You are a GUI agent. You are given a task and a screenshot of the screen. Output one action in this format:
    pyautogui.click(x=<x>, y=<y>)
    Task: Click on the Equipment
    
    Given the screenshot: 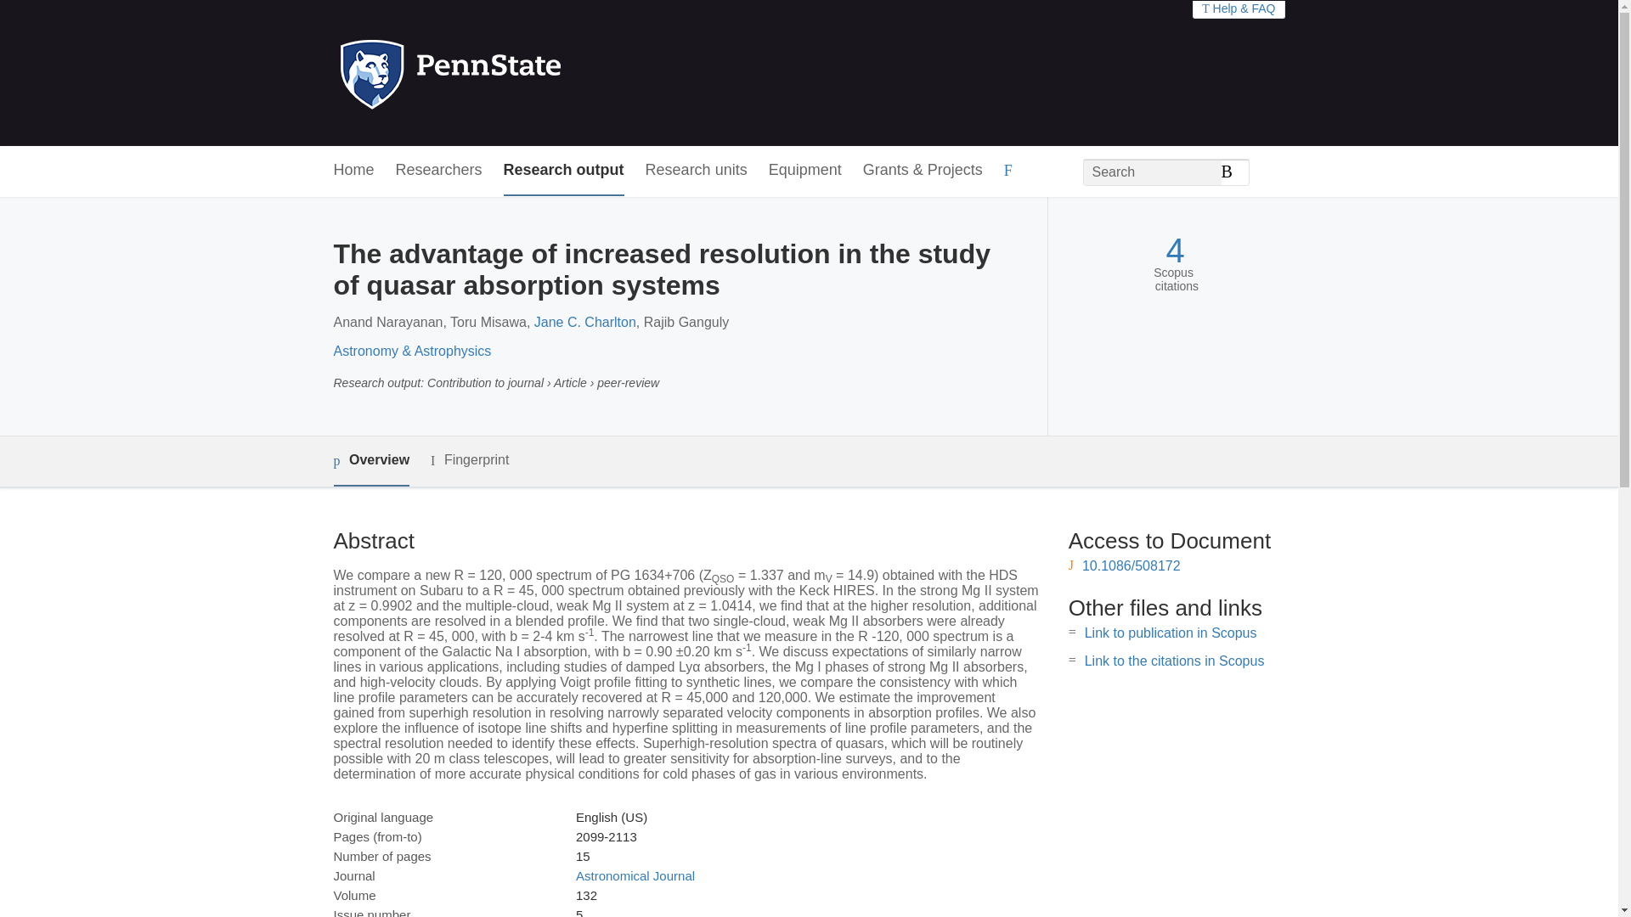 What is the action you would take?
    pyautogui.click(x=804, y=171)
    